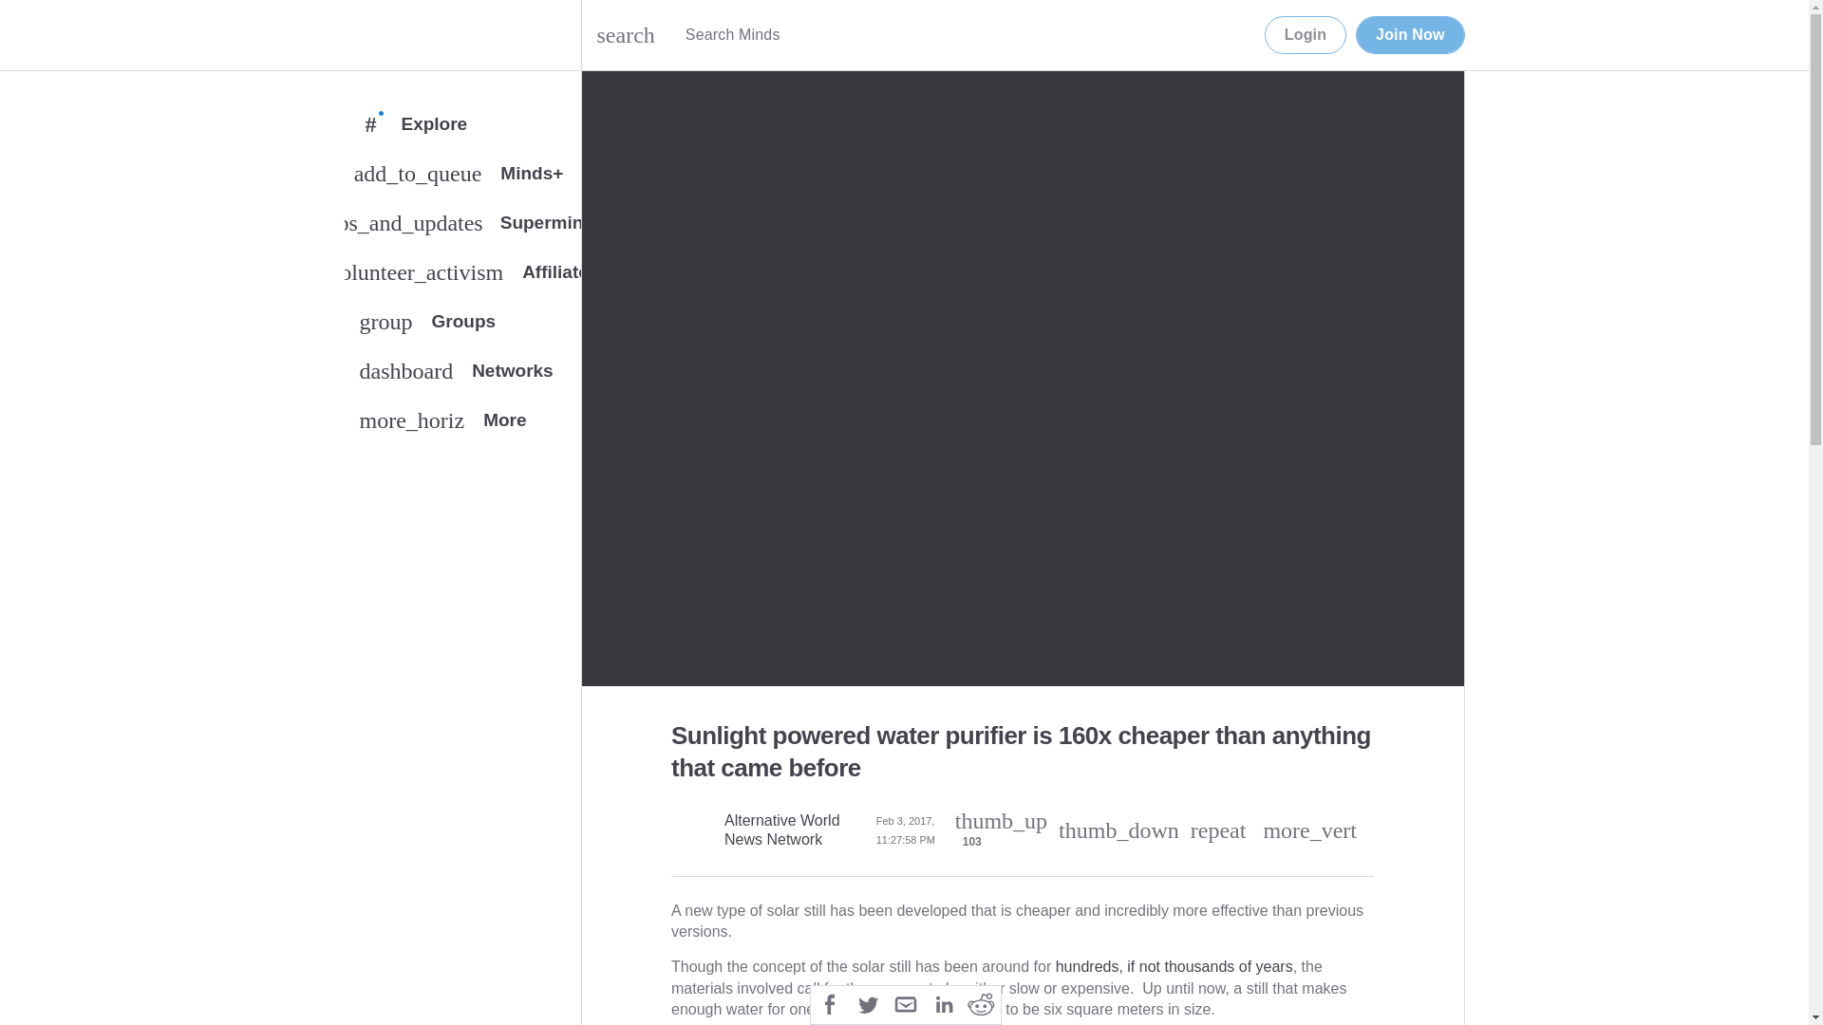  I want to click on LinkedIn, so click(461, 375).